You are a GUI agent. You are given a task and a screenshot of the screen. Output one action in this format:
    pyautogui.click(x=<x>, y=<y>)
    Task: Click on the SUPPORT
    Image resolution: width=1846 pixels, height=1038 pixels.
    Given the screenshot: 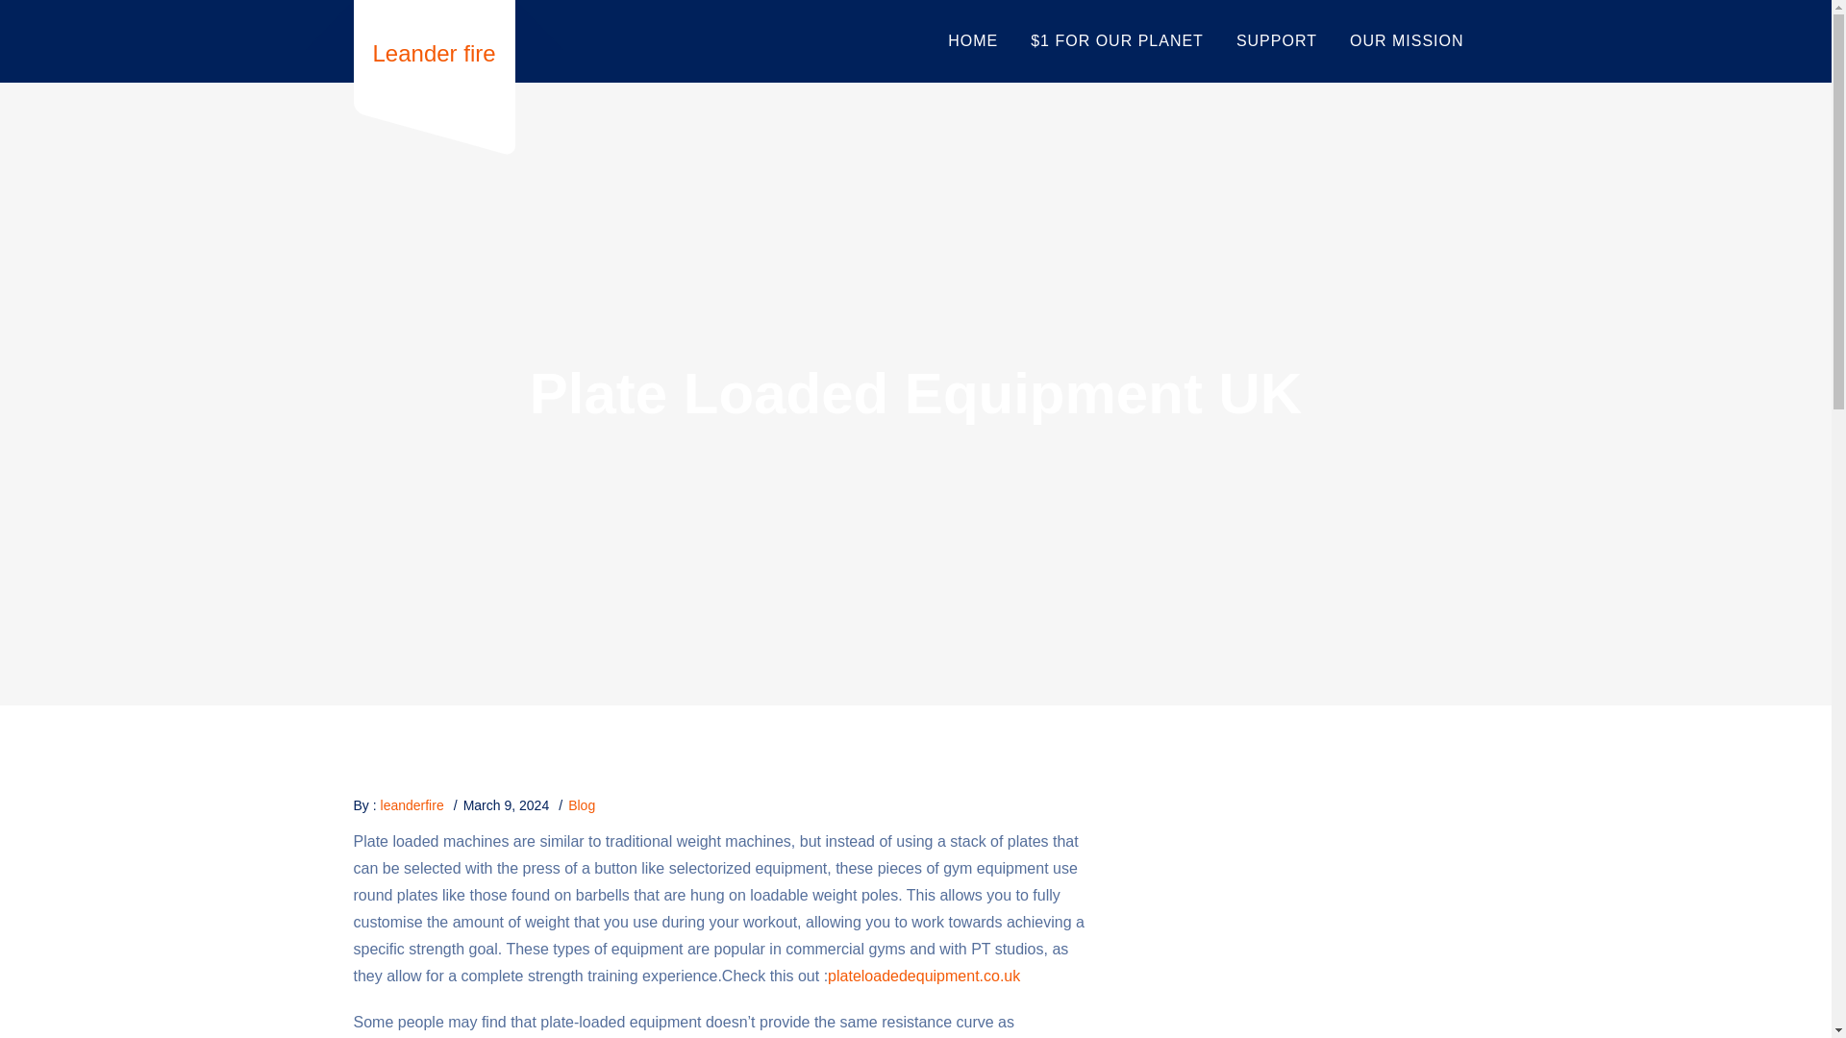 What is the action you would take?
    pyautogui.click(x=1277, y=41)
    